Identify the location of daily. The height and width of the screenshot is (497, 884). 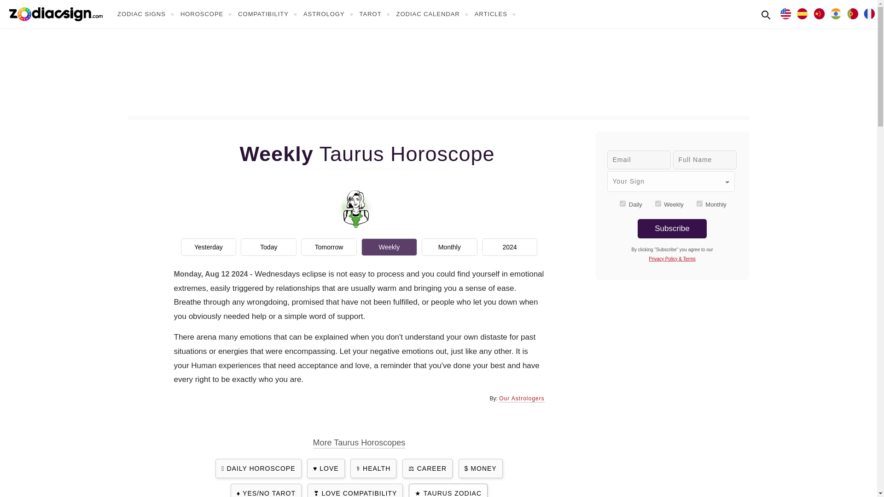
(622, 203).